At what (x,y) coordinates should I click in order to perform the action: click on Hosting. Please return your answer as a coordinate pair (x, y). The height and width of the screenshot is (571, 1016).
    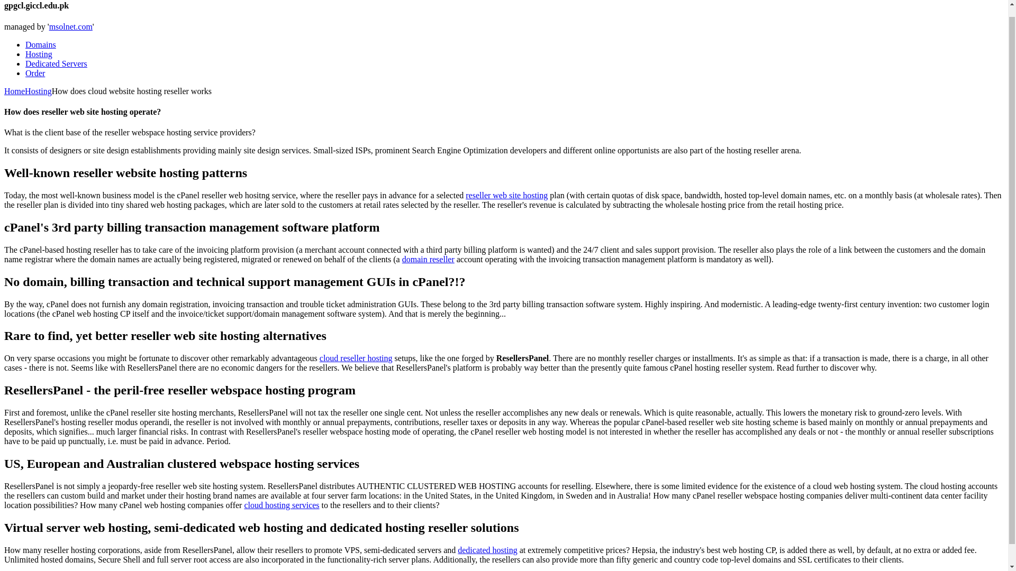
    Looking at the image, I should click on (39, 54).